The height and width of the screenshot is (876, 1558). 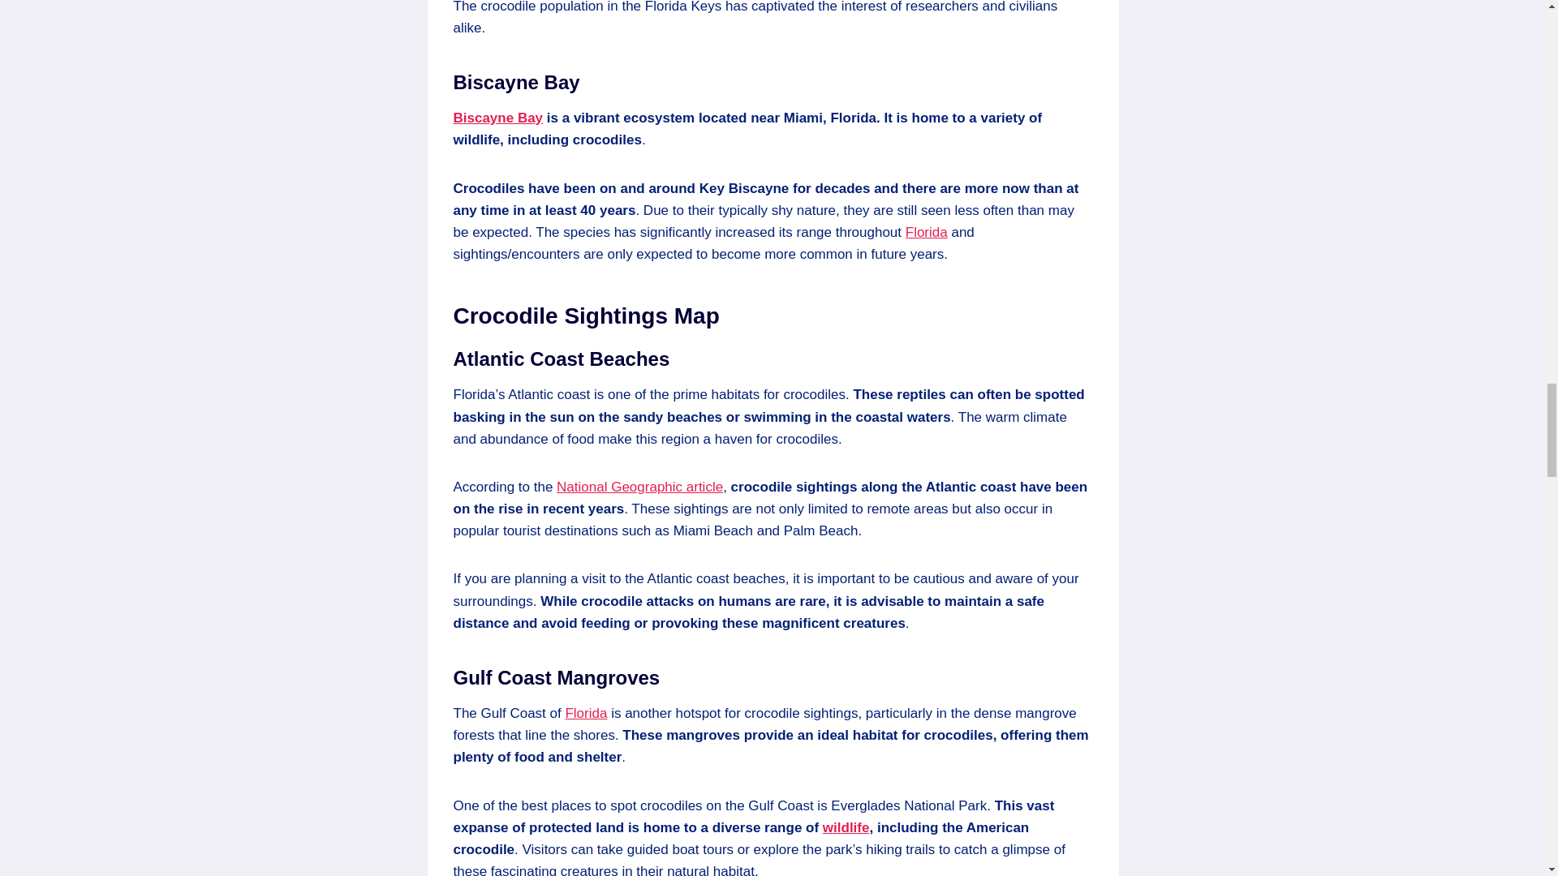 What do you see at coordinates (639, 487) in the screenshot?
I see `National Geographic article` at bounding box center [639, 487].